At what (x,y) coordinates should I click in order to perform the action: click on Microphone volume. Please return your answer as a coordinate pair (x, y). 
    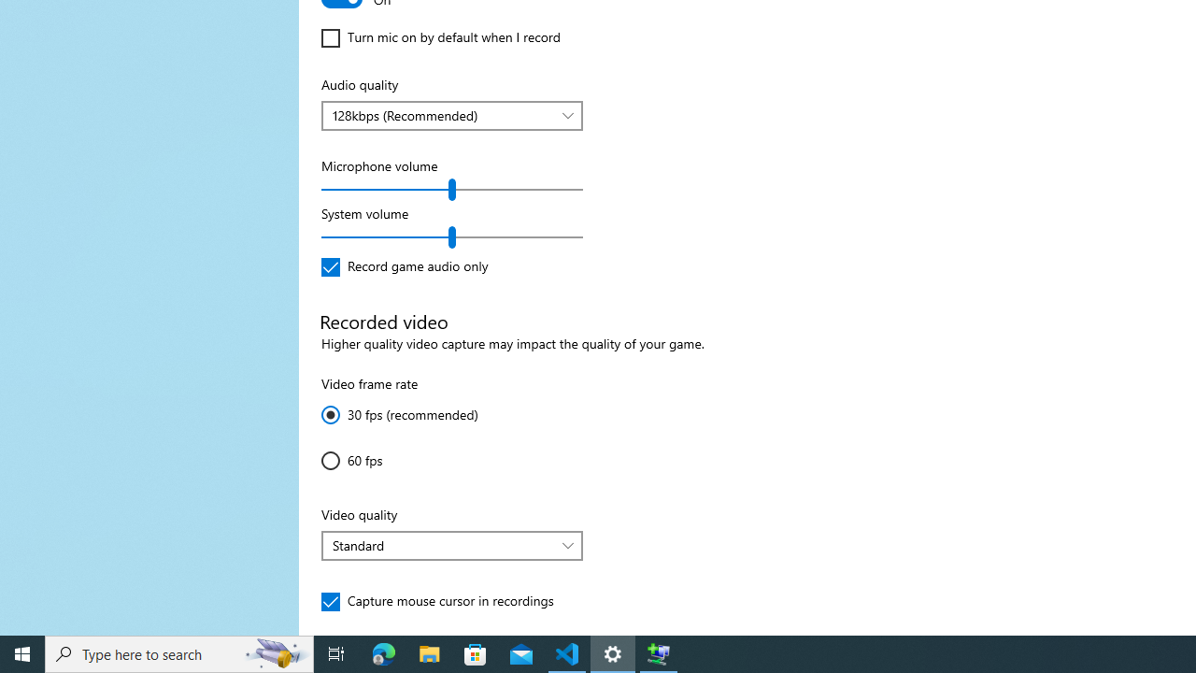
    Looking at the image, I should click on (452, 189).